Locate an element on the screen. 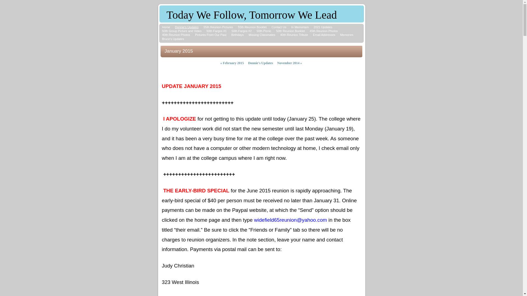  In Memoriam is located at coordinates (300, 27).